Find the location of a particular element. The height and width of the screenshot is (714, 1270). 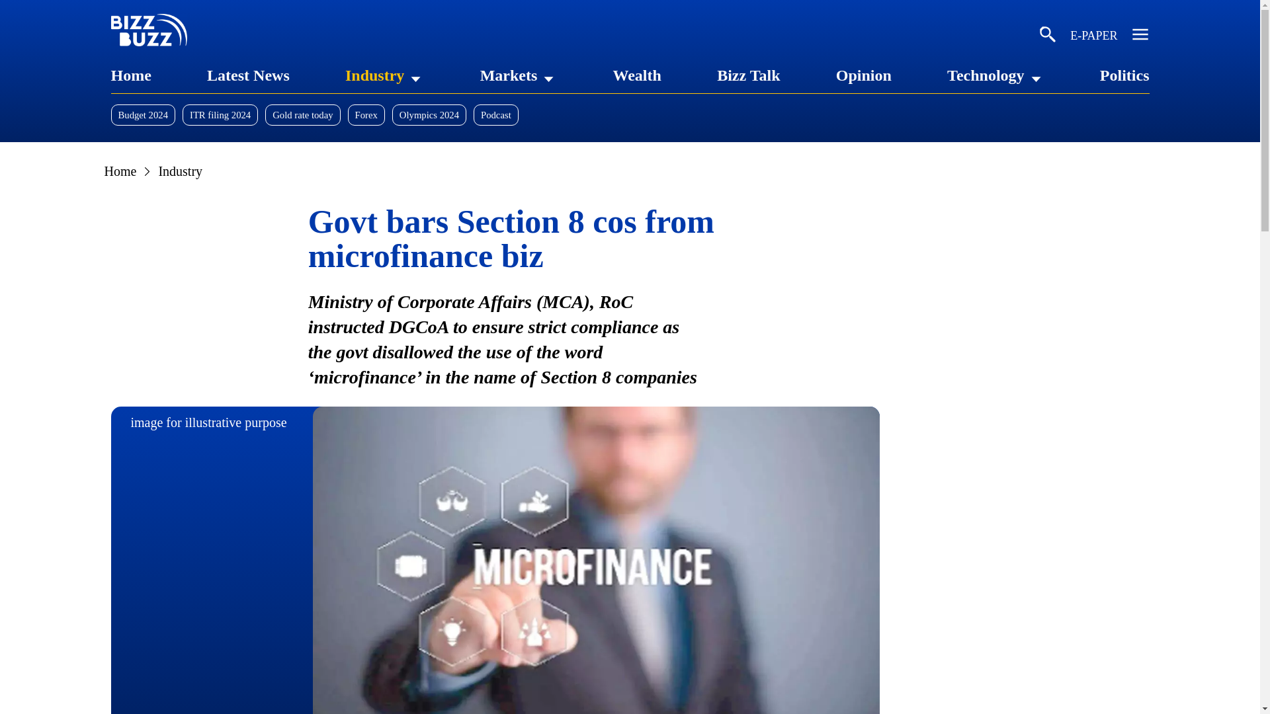

Markets is located at coordinates (508, 75).